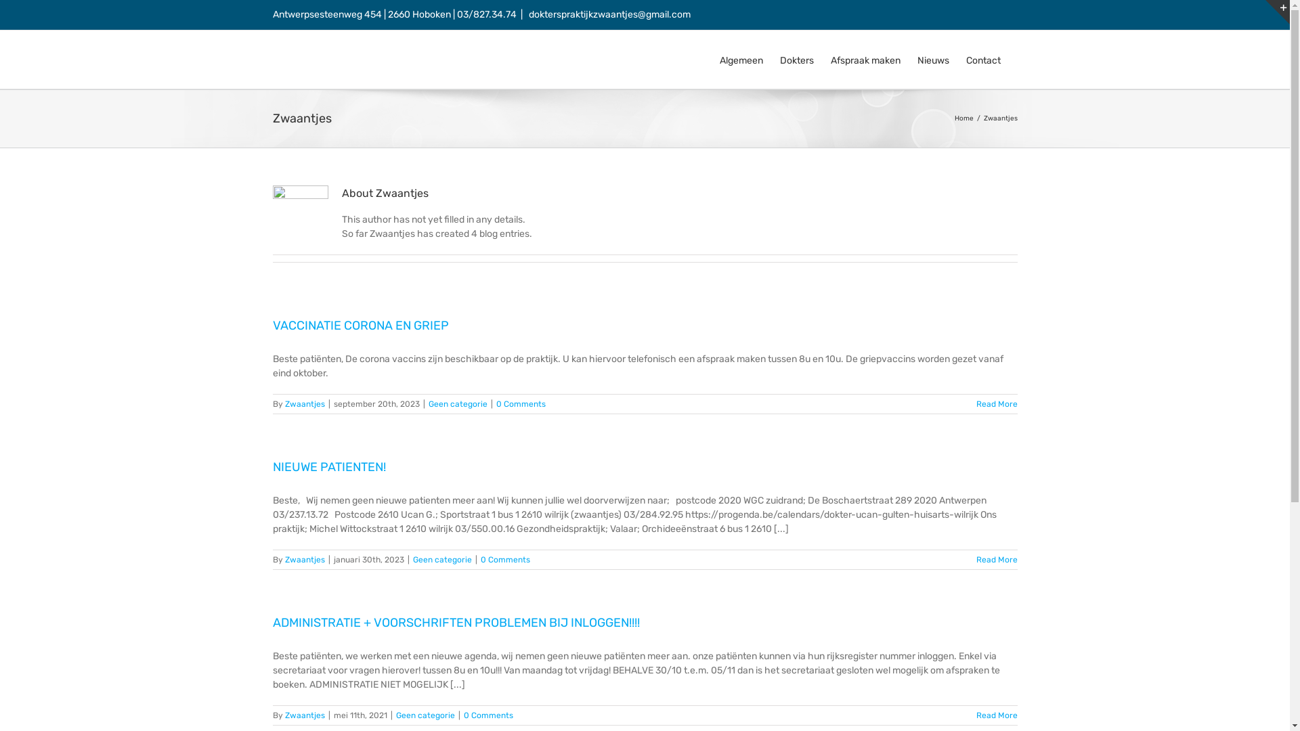 Image resolution: width=1300 pixels, height=731 pixels. What do you see at coordinates (933, 60) in the screenshot?
I see `Nieuws` at bounding box center [933, 60].